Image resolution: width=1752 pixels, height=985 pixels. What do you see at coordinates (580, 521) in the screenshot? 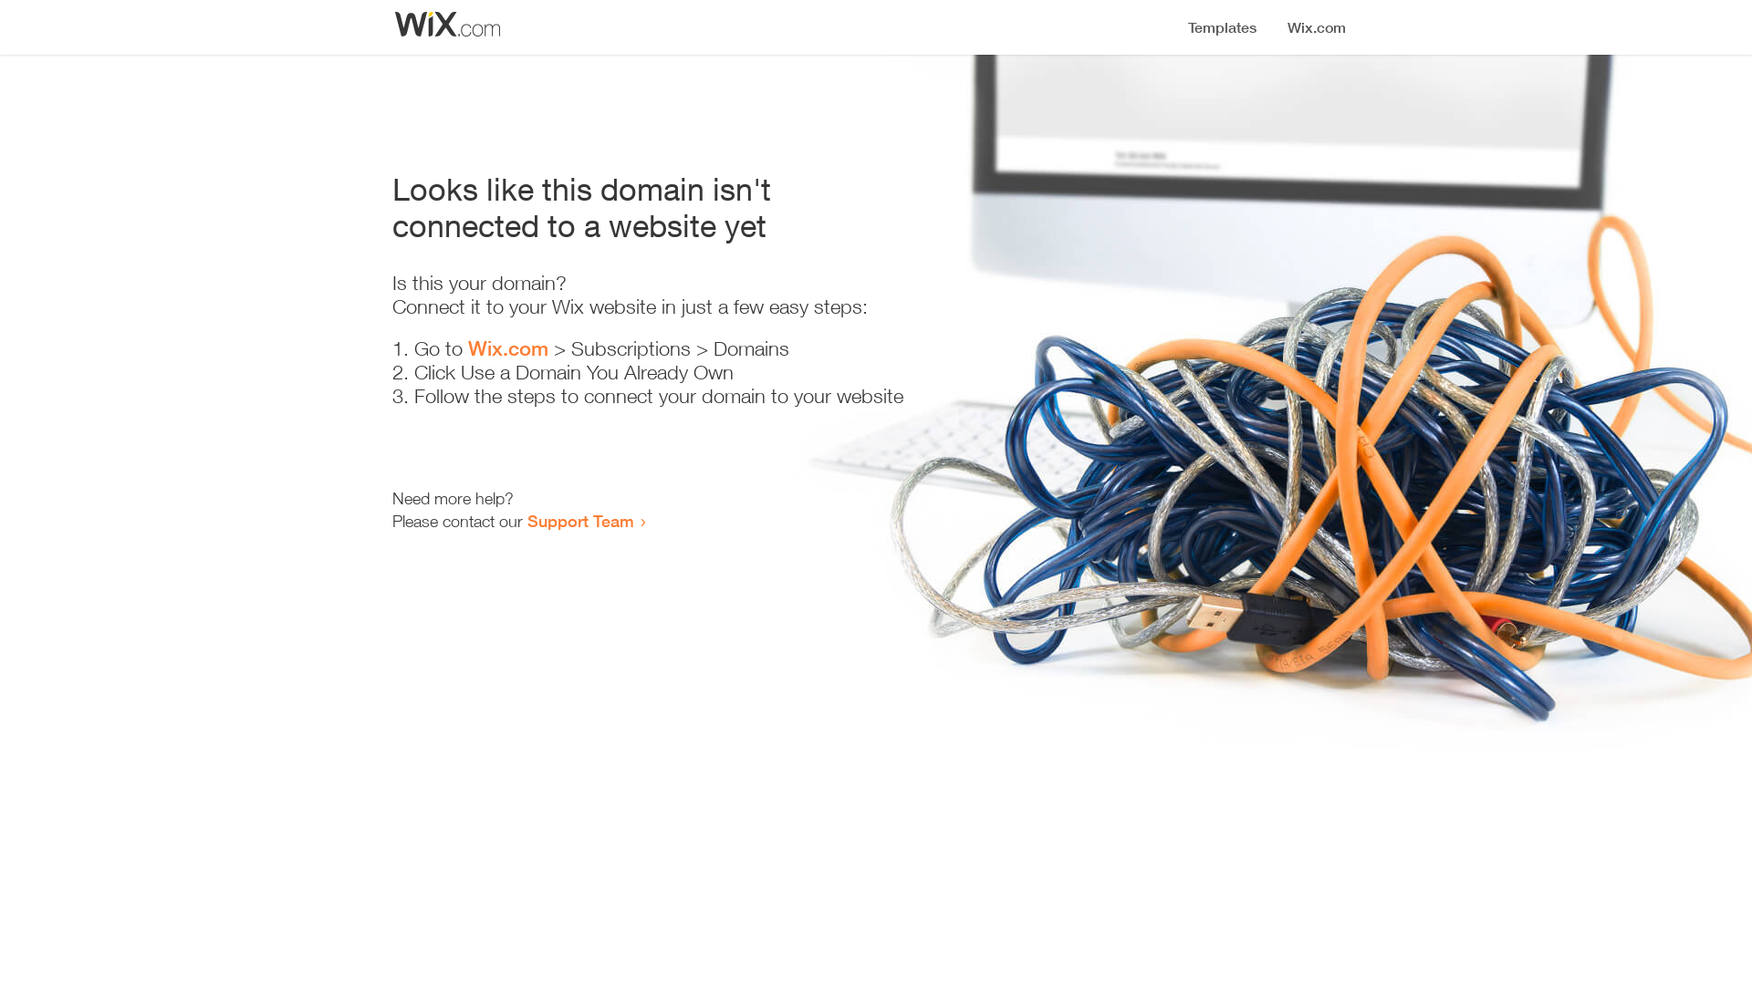
I see `Support Team` at bounding box center [580, 521].